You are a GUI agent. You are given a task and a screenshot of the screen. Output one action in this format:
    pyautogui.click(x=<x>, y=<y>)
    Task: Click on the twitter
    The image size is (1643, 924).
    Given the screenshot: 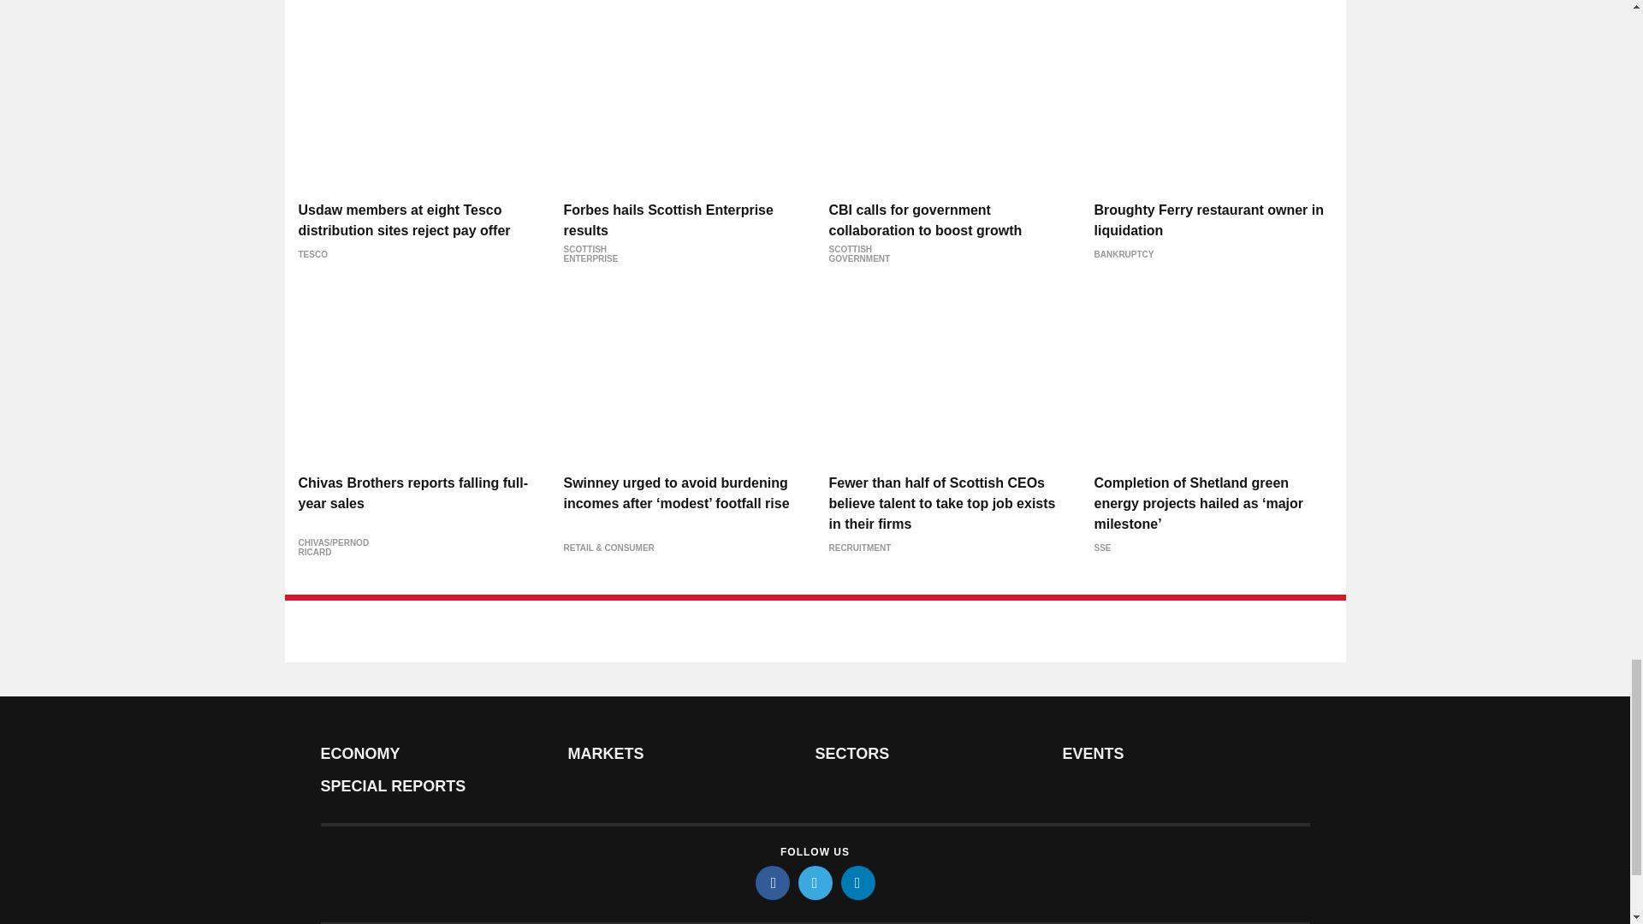 What is the action you would take?
    pyautogui.click(x=814, y=882)
    